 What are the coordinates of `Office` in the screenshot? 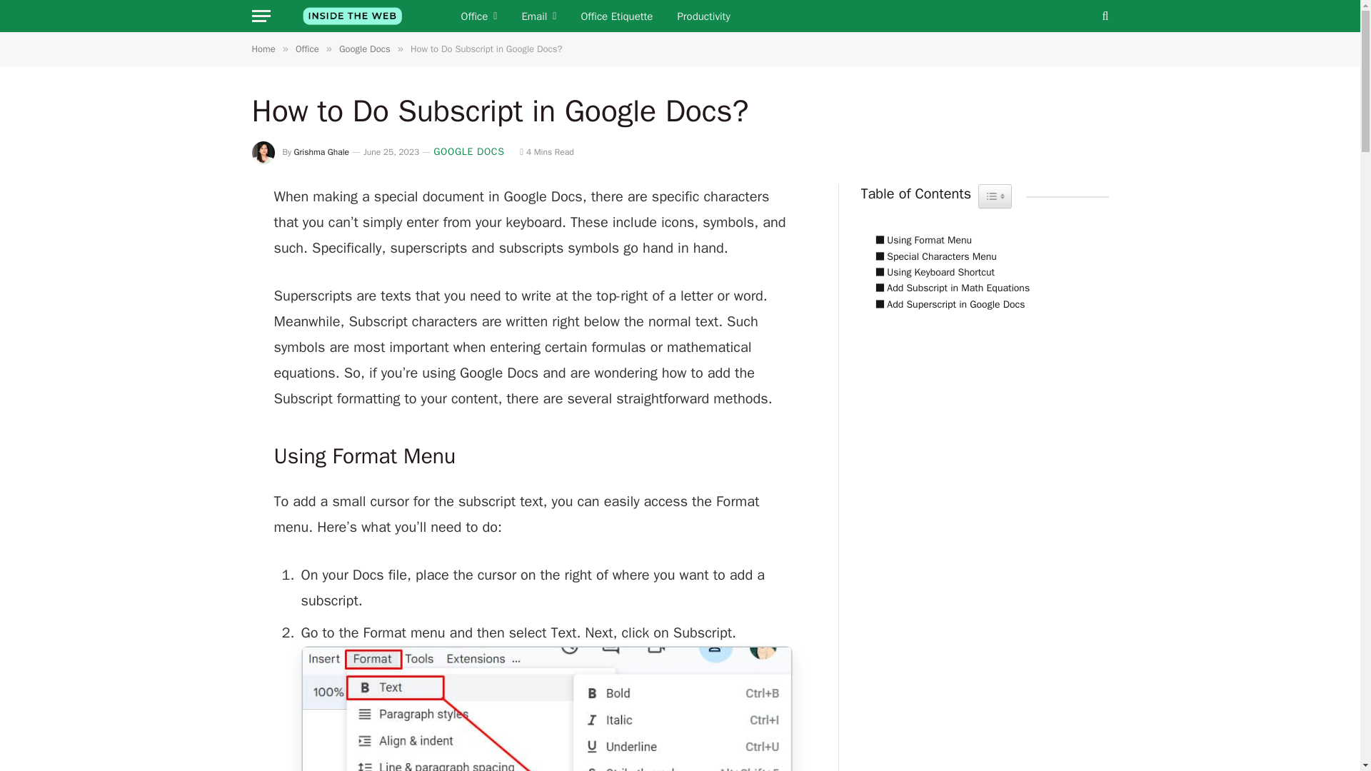 It's located at (307, 49).